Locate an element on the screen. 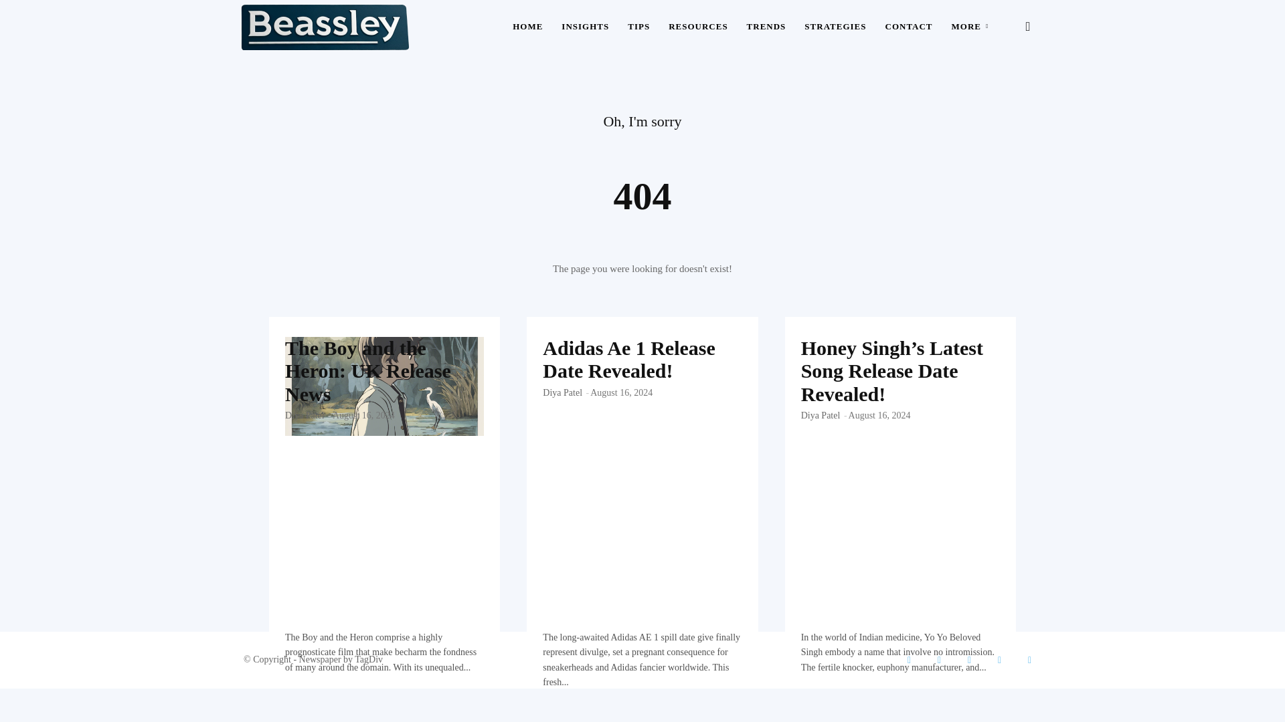 This screenshot has width=1285, height=722. Search is located at coordinates (1007, 91).